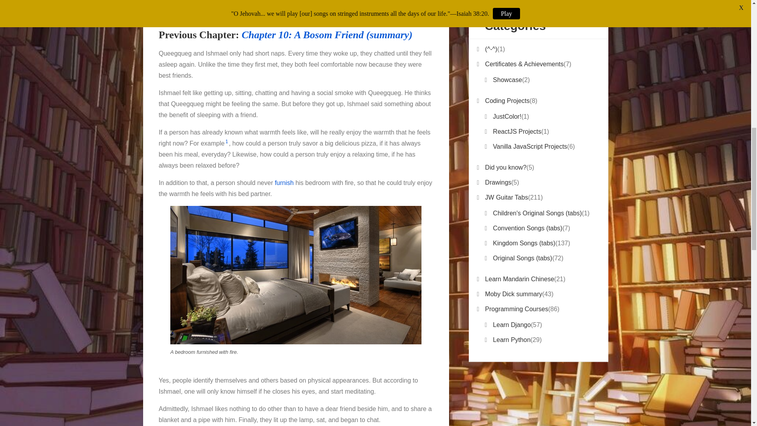 The image size is (757, 426). Describe the element at coordinates (530, 146) in the screenshot. I see `Vanilla JavaScript Projects` at that location.